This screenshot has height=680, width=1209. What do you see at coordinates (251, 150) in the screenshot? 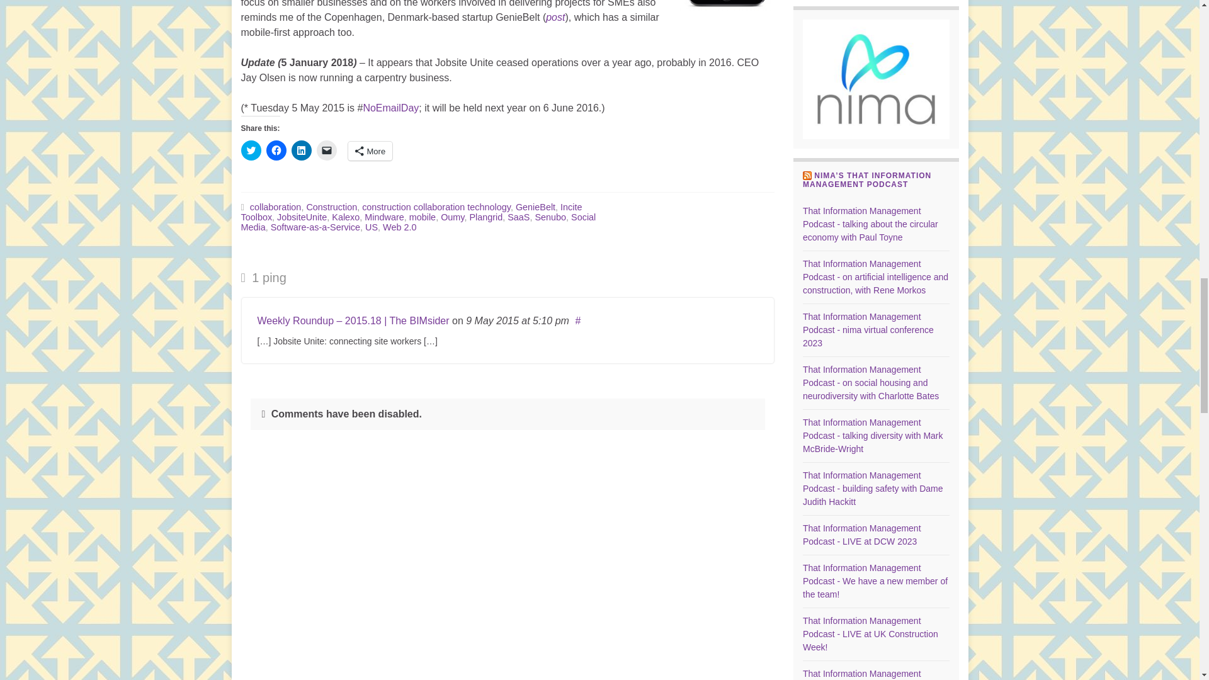
I see `Click to share on Twitter` at bounding box center [251, 150].